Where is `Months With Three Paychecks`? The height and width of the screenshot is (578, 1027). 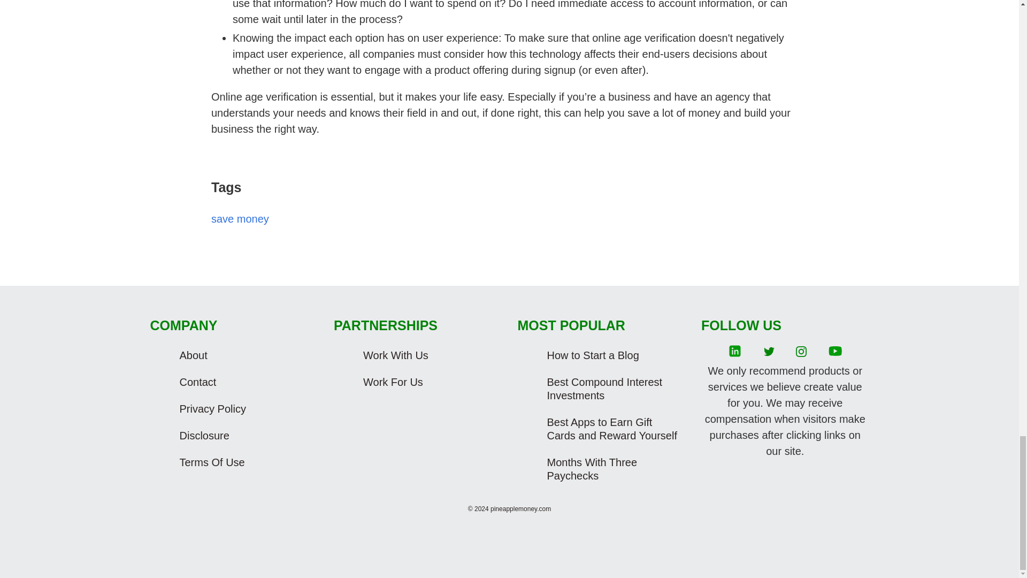
Months With Three Paychecks is located at coordinates (612, 469).